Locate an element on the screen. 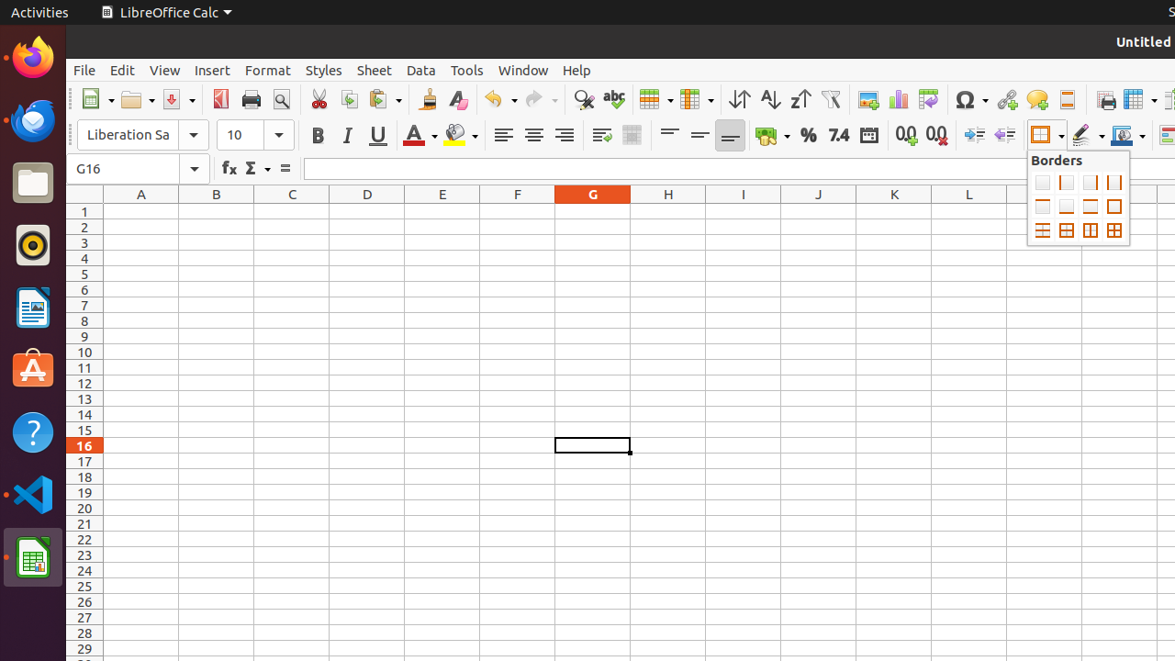 Image resolution: width=1175 pixels, height=661 pixels. Symbol is located at coordinates (971, 99).